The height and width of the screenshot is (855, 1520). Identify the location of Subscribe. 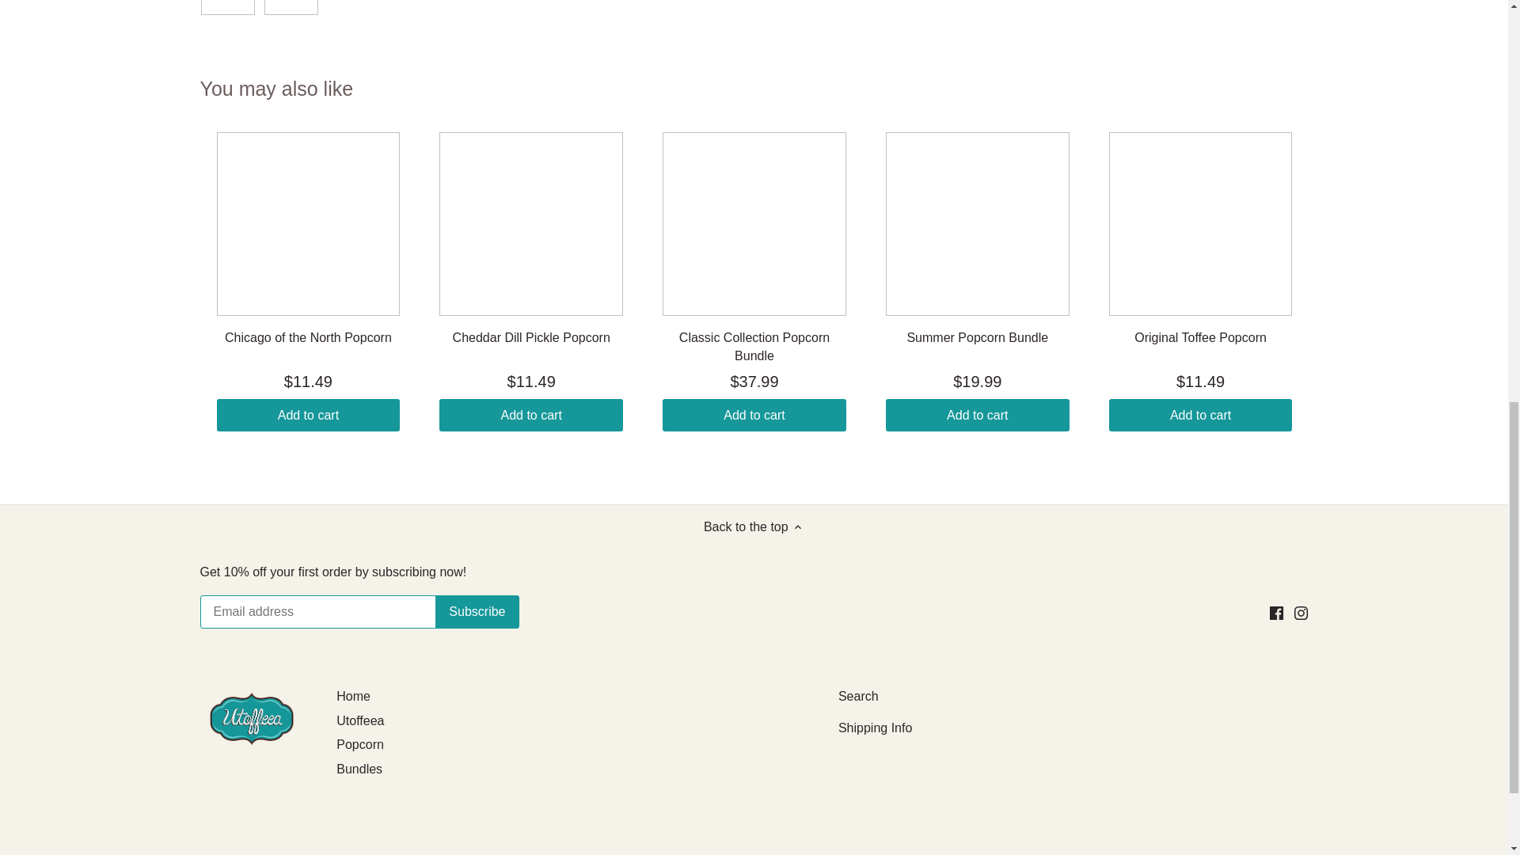
(477, 611).